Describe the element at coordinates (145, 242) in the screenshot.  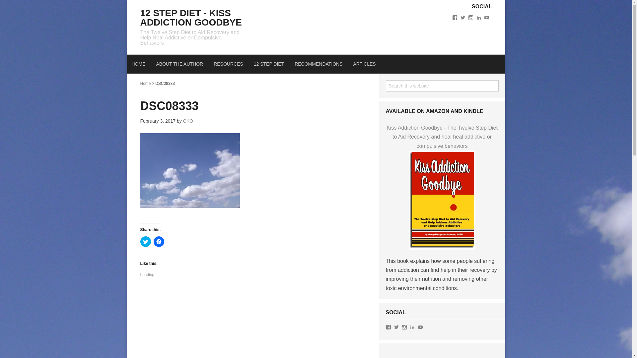
I see `Click to share on Twitter (Opens in new window)` at that location.